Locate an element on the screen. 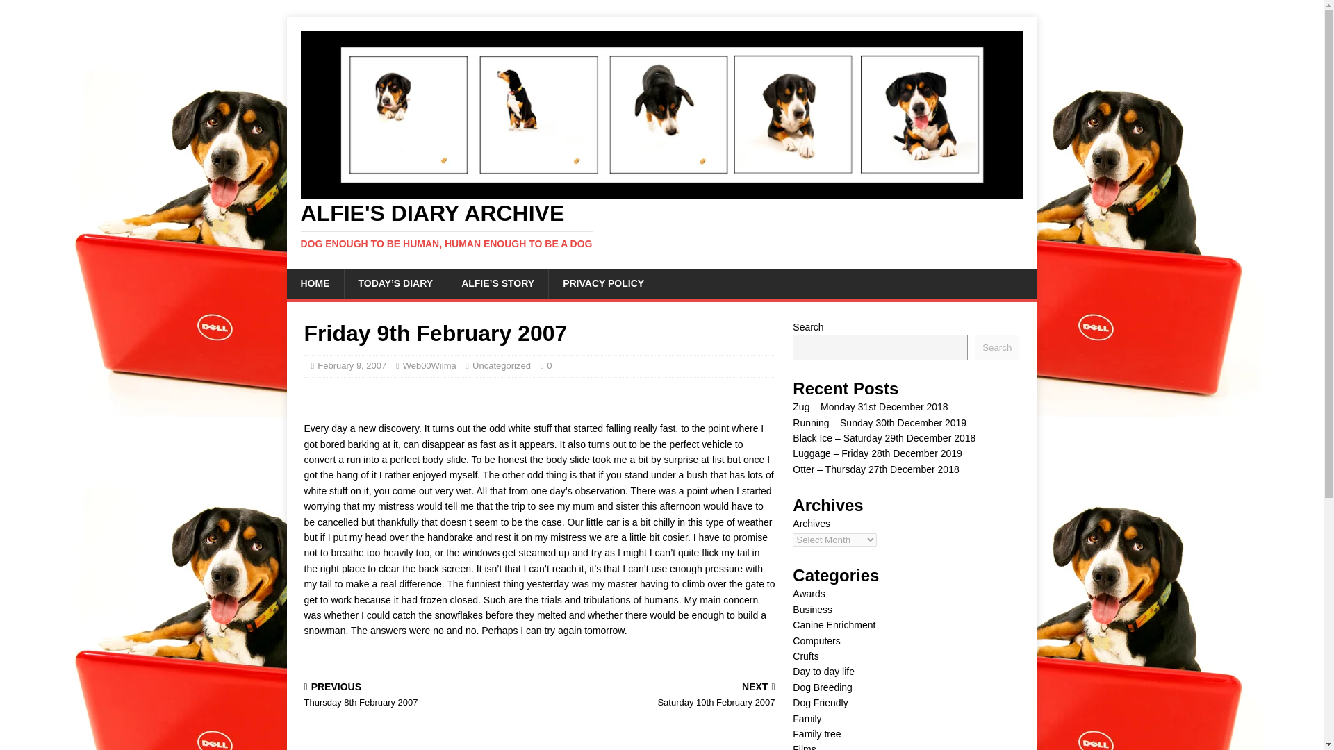 The image size is (1334, 750). Dog Friendly is located at coordinates (805, 656).